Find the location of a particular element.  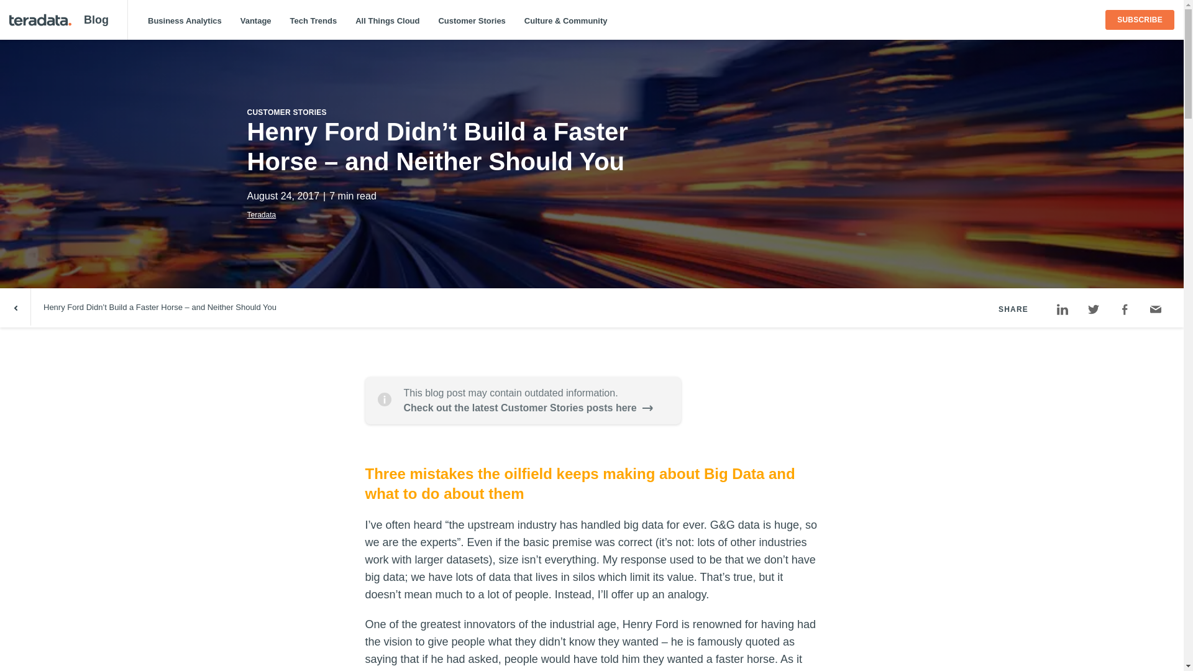

SUBSCRIBE is located at coordinates (1140, 20).